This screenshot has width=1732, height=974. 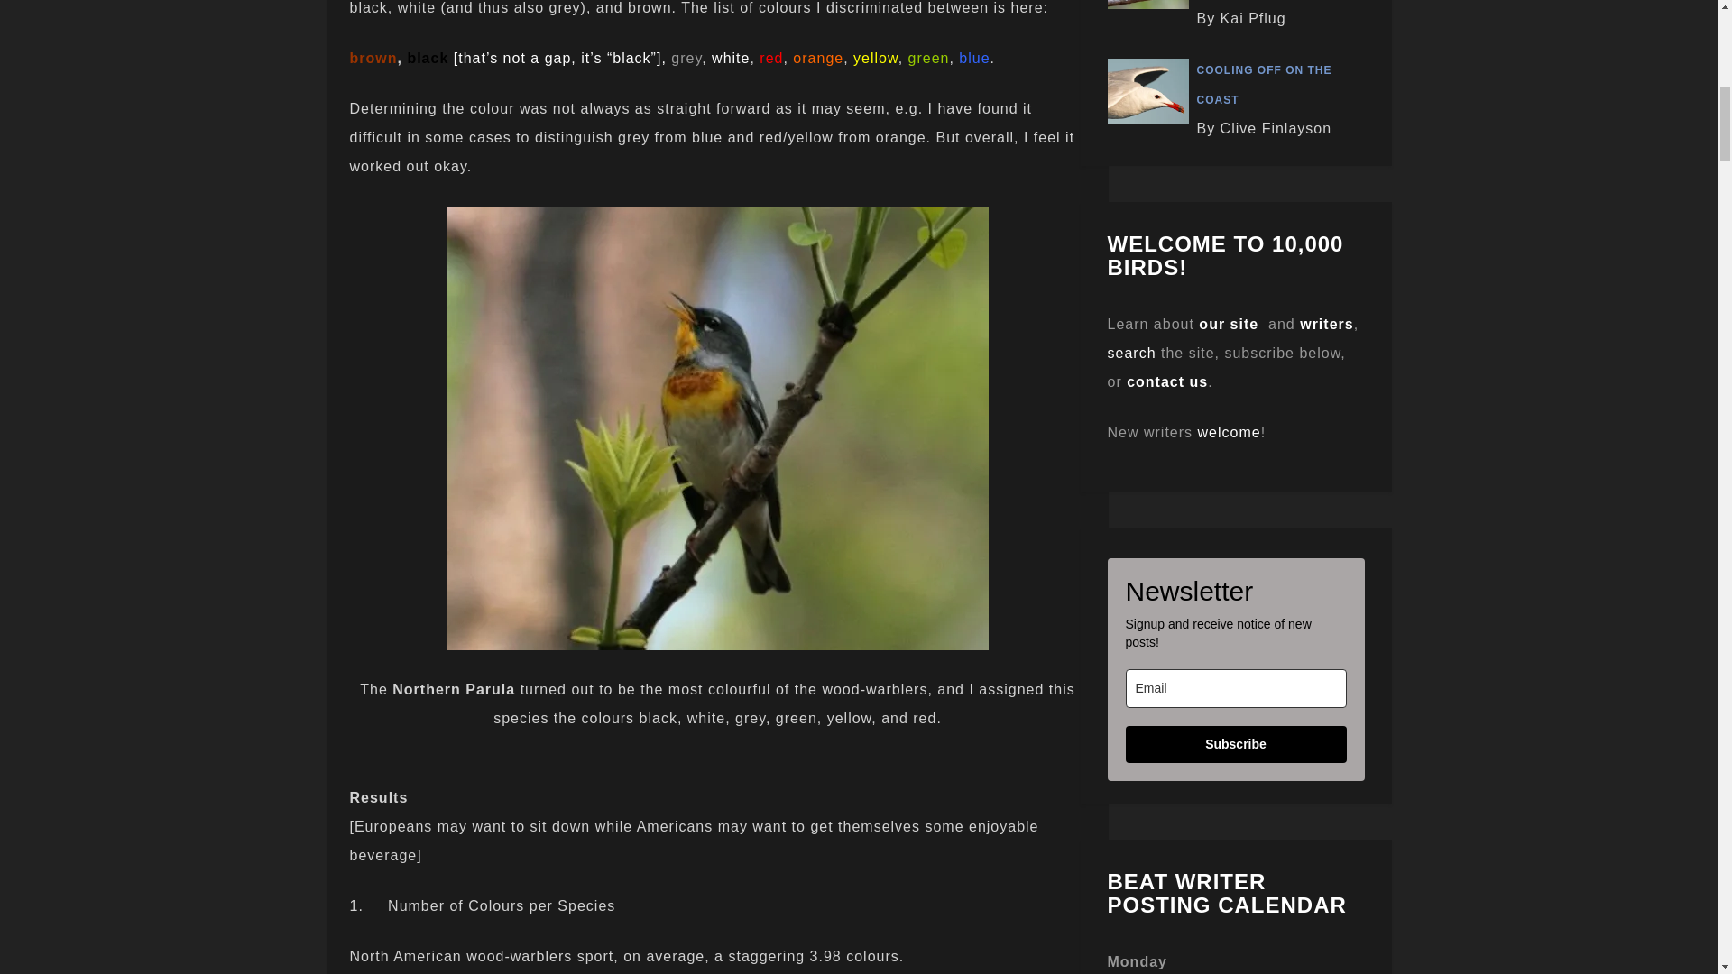 I want to click on About 10,000 Birds, so click(x=1229, y=325).